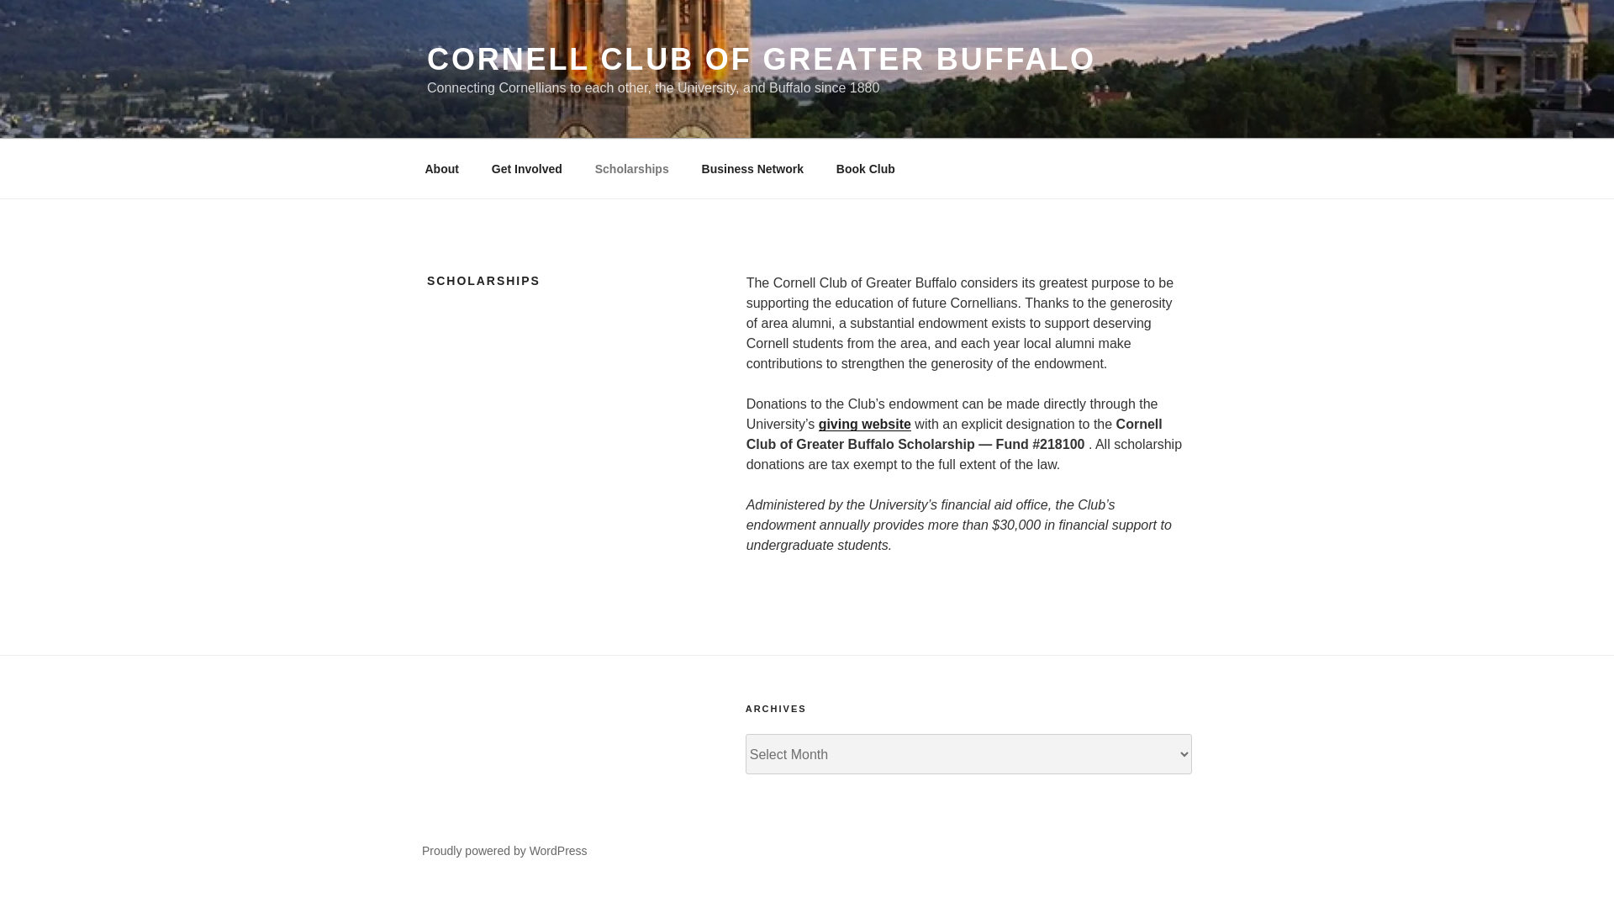 The height and width of the screenshot is (908, 1614). Describe the element at coordinates (630, 168) in the screenshot. I see `Scholarships` at that location.